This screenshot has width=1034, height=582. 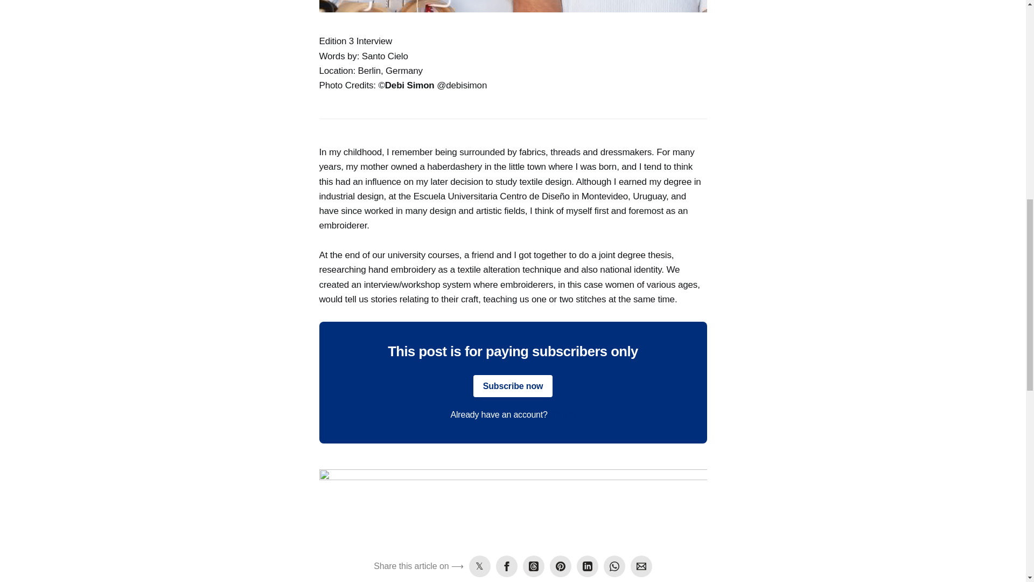 I want to click on Share via Email, so click(x=641, y=566).